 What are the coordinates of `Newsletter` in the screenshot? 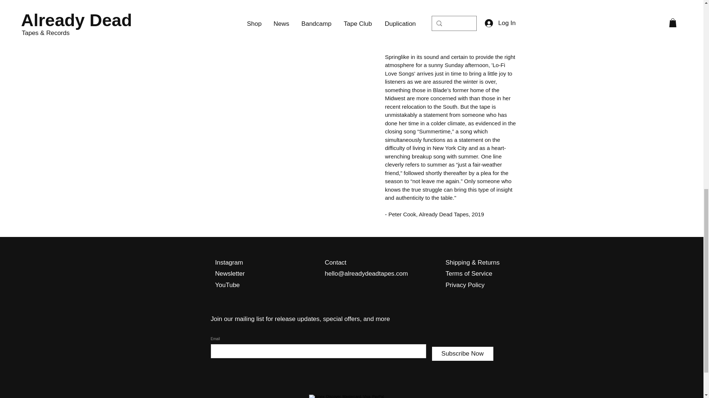 It's located at (230, 273).